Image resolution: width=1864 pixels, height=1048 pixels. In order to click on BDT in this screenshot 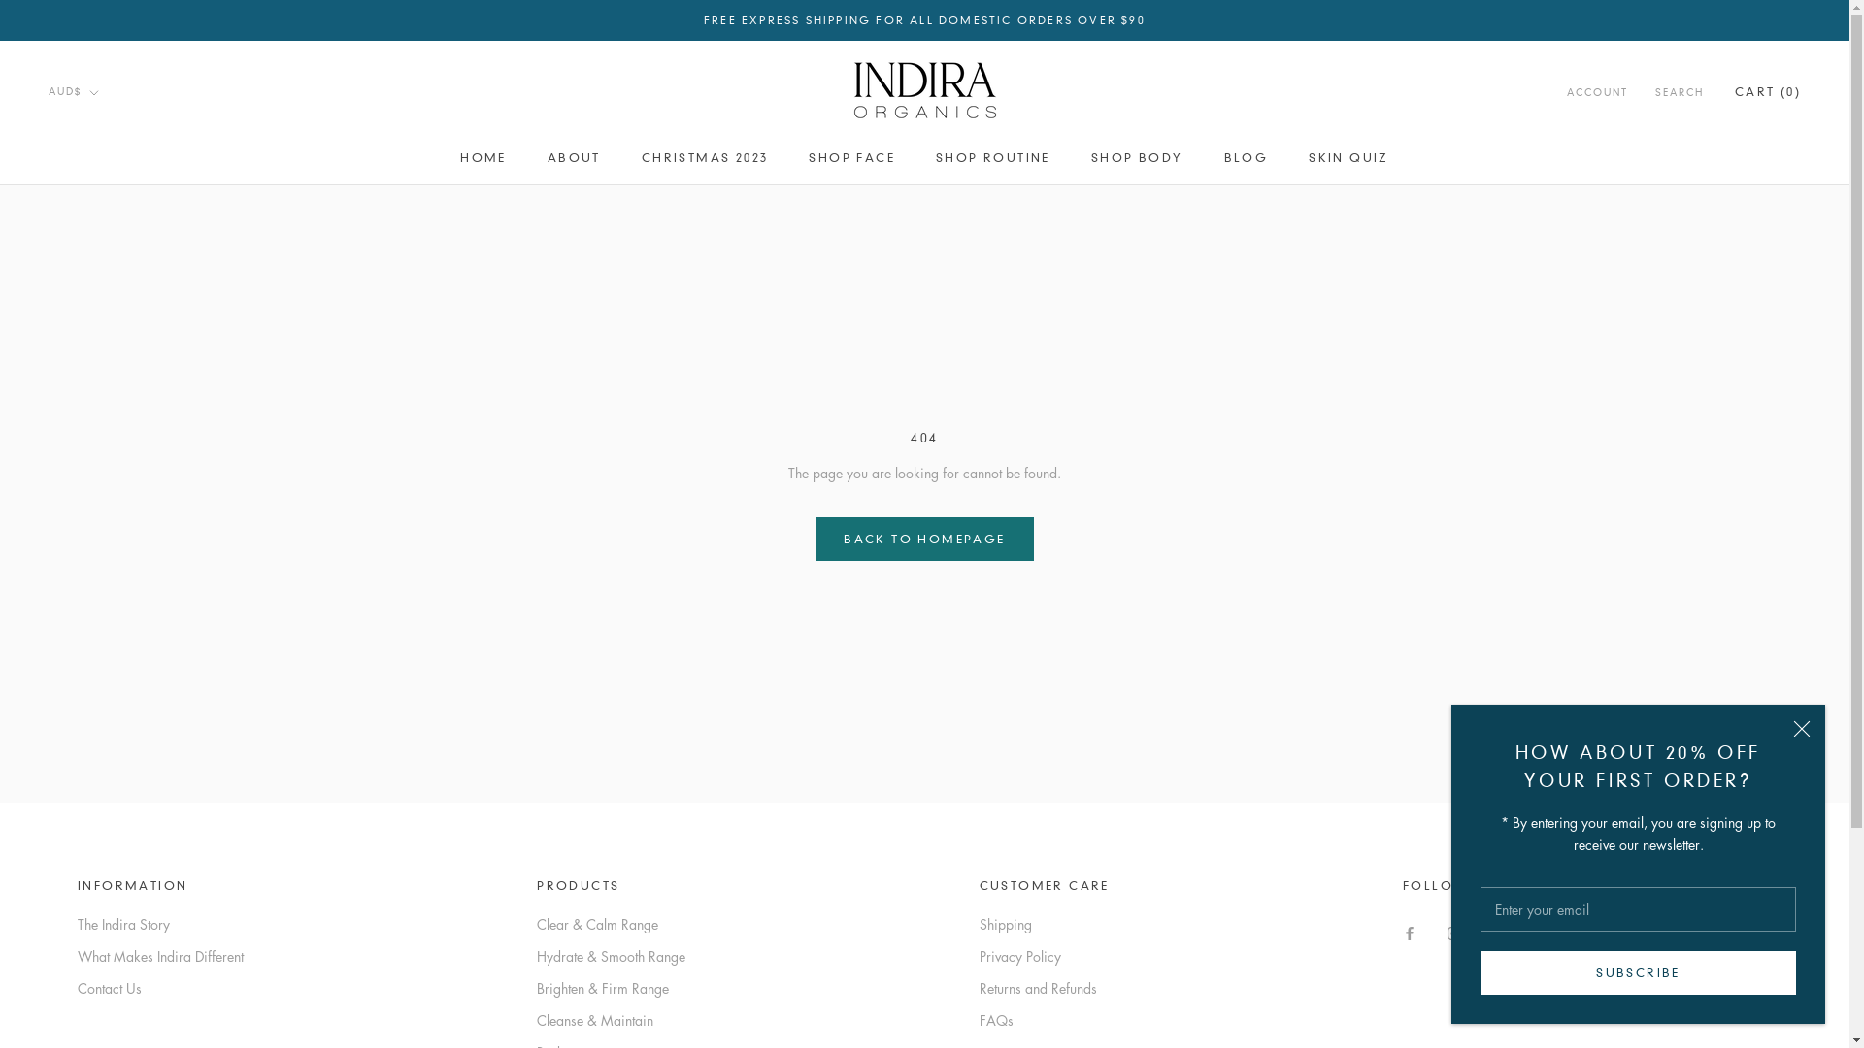, I will do `click(111, 390)`.